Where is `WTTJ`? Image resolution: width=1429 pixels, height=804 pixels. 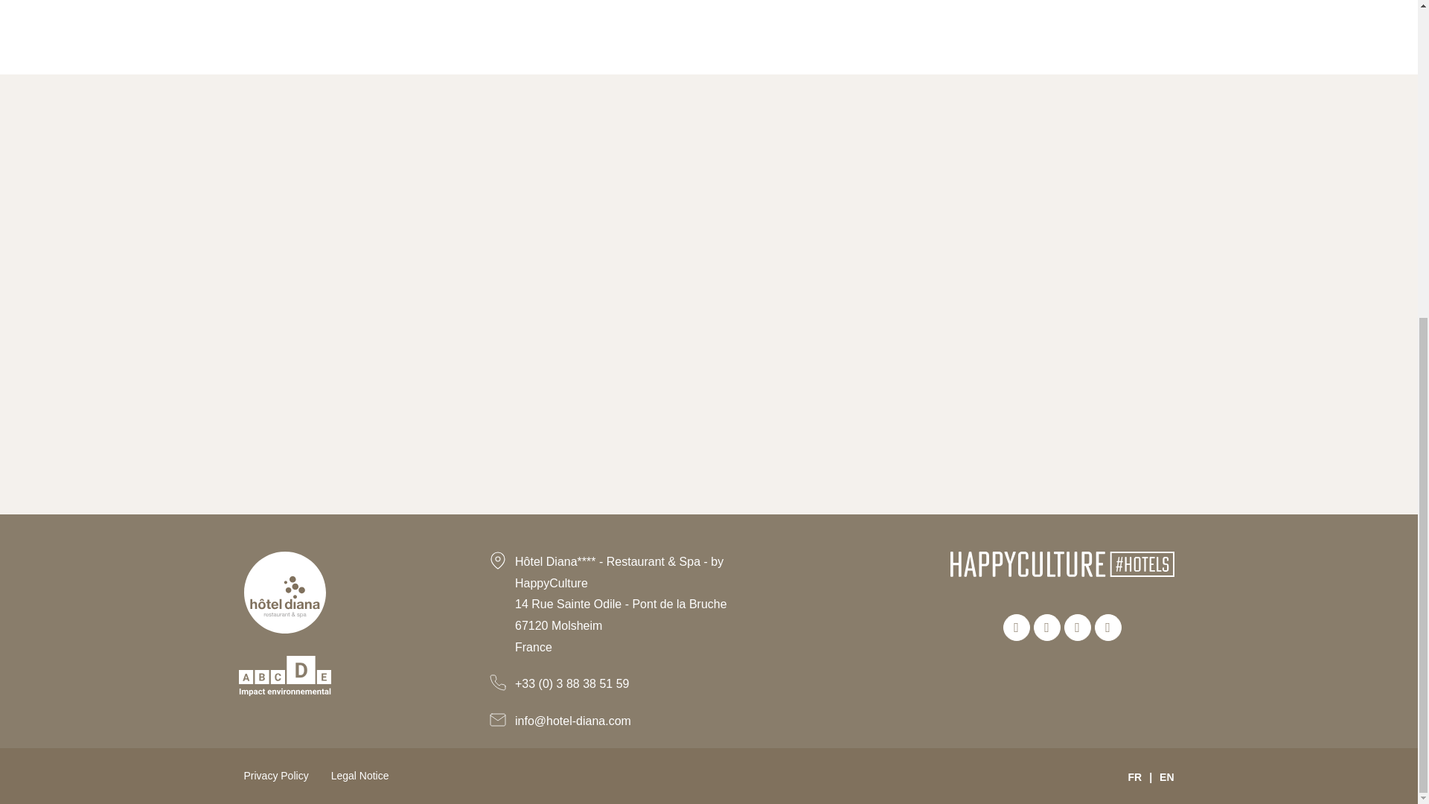 WTTJ is located at coordinates (1078, 627).